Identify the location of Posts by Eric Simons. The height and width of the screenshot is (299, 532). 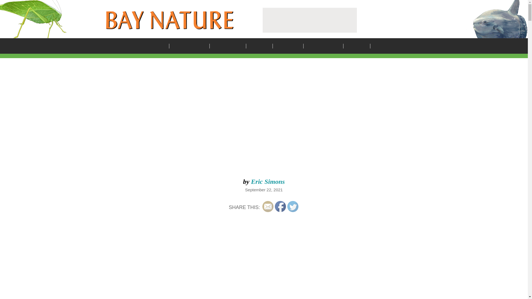
(268, 181).